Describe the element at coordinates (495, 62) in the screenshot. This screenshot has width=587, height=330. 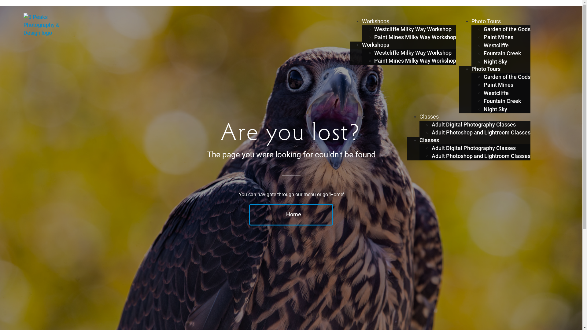
I see `Night Sky` at that location.